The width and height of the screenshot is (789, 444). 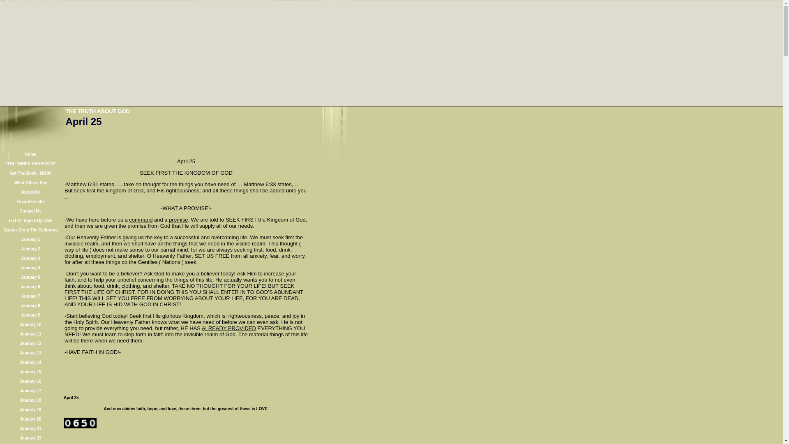 What do you see at coordinates (30, 343) in the screenshot?
I see `January 12` at bounding box center [30, 343].